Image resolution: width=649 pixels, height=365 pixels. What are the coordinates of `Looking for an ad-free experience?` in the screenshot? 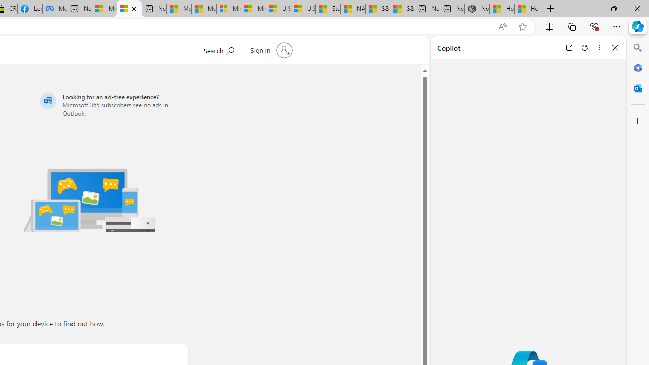 It's located at (112, 104).